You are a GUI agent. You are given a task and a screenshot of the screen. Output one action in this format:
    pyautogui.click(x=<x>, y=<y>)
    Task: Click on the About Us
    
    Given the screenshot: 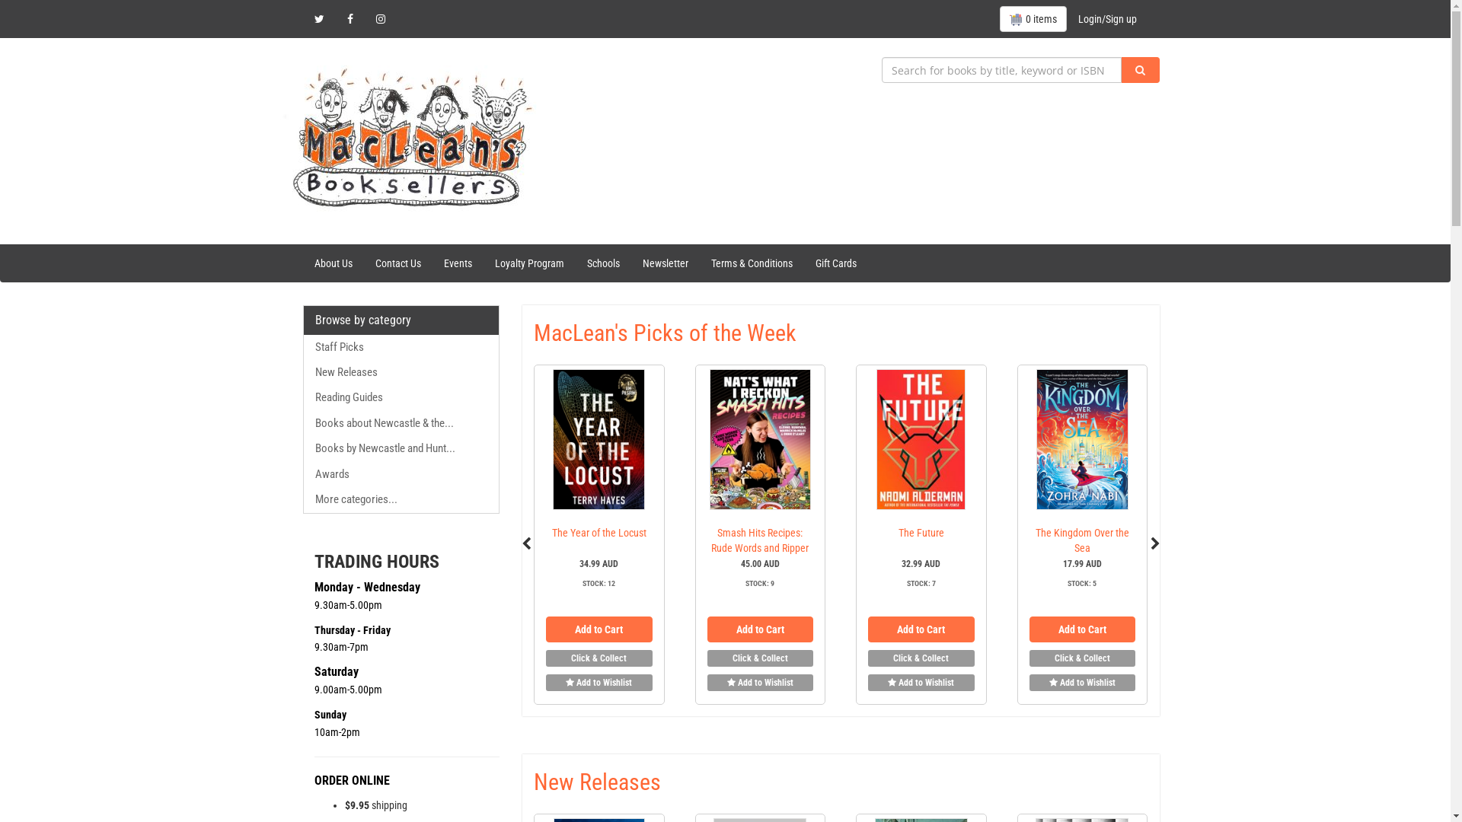 What is the action you would take?
    pyautogui.click(x=334, y=263)
    